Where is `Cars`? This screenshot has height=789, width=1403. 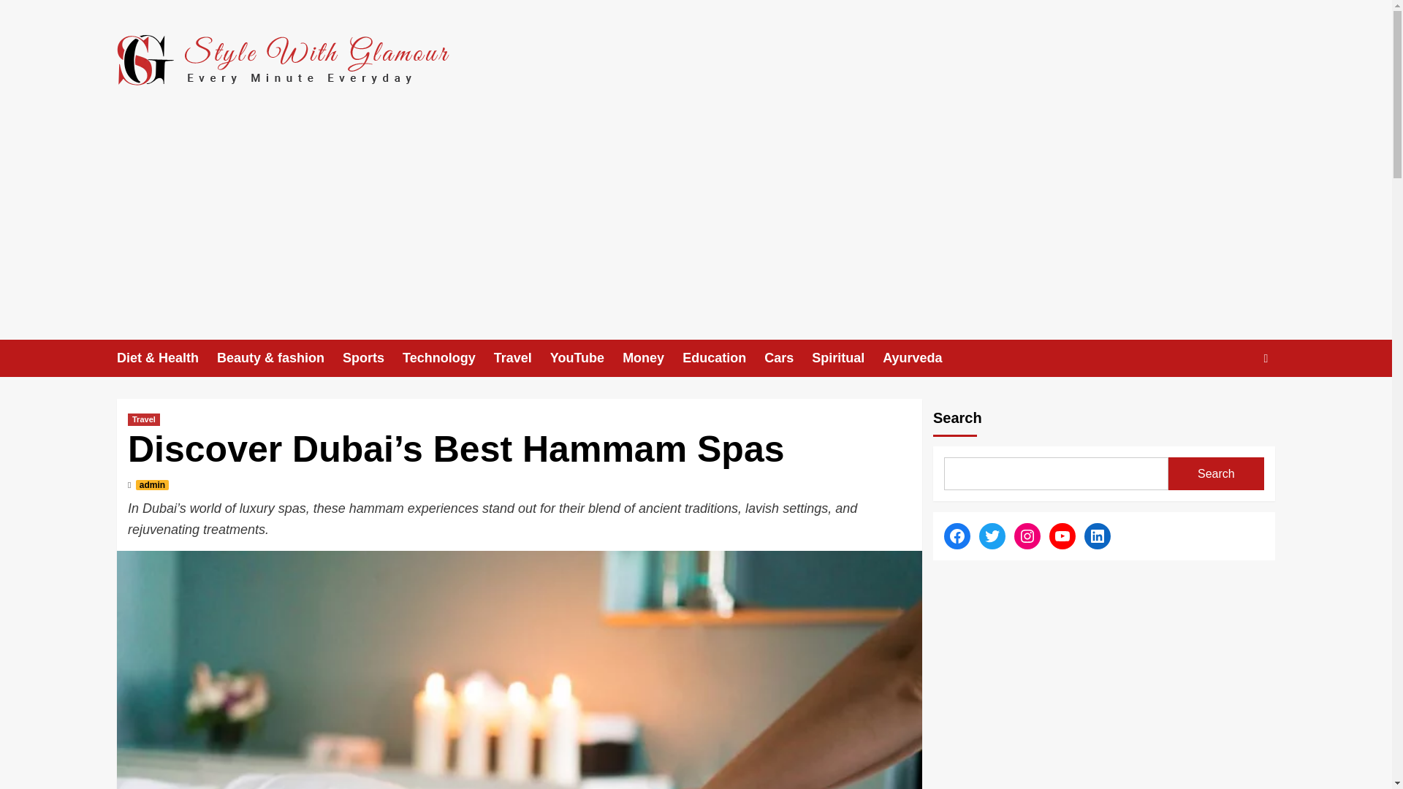
Cars is located at coordinates (788, 358).